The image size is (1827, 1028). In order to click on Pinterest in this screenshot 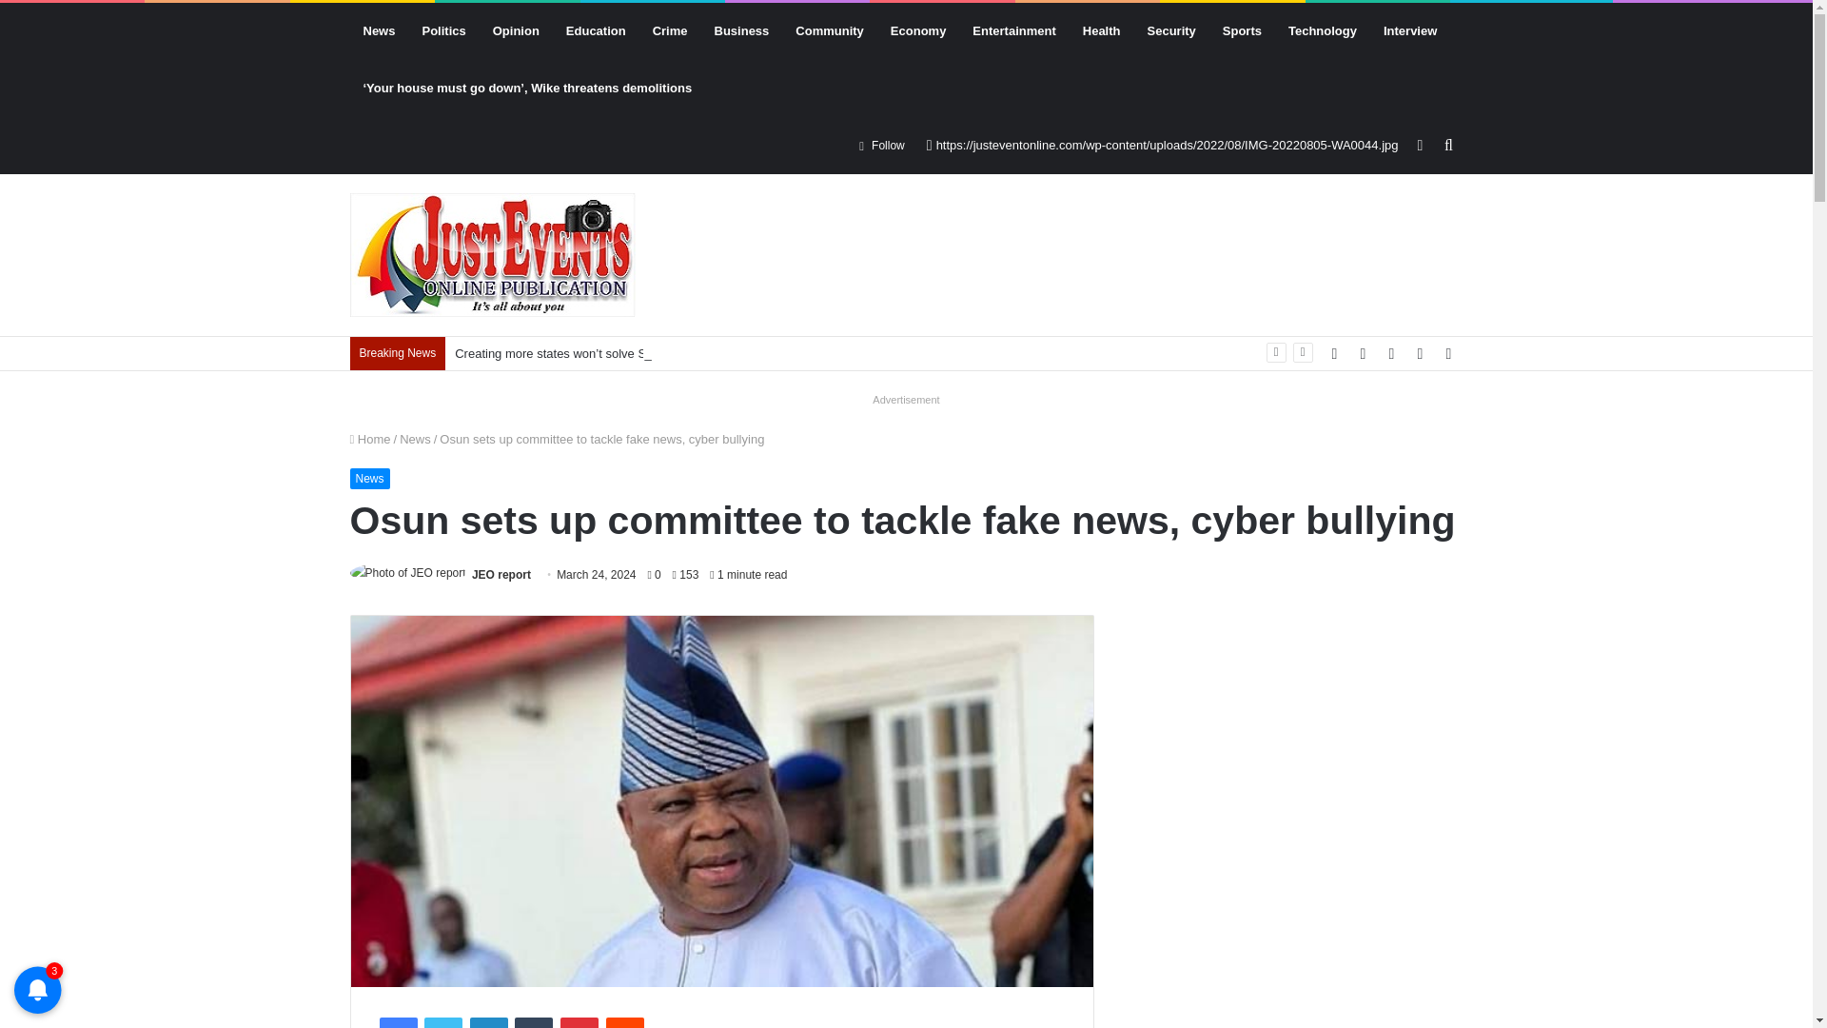, I will do `click(580, 1022)`.